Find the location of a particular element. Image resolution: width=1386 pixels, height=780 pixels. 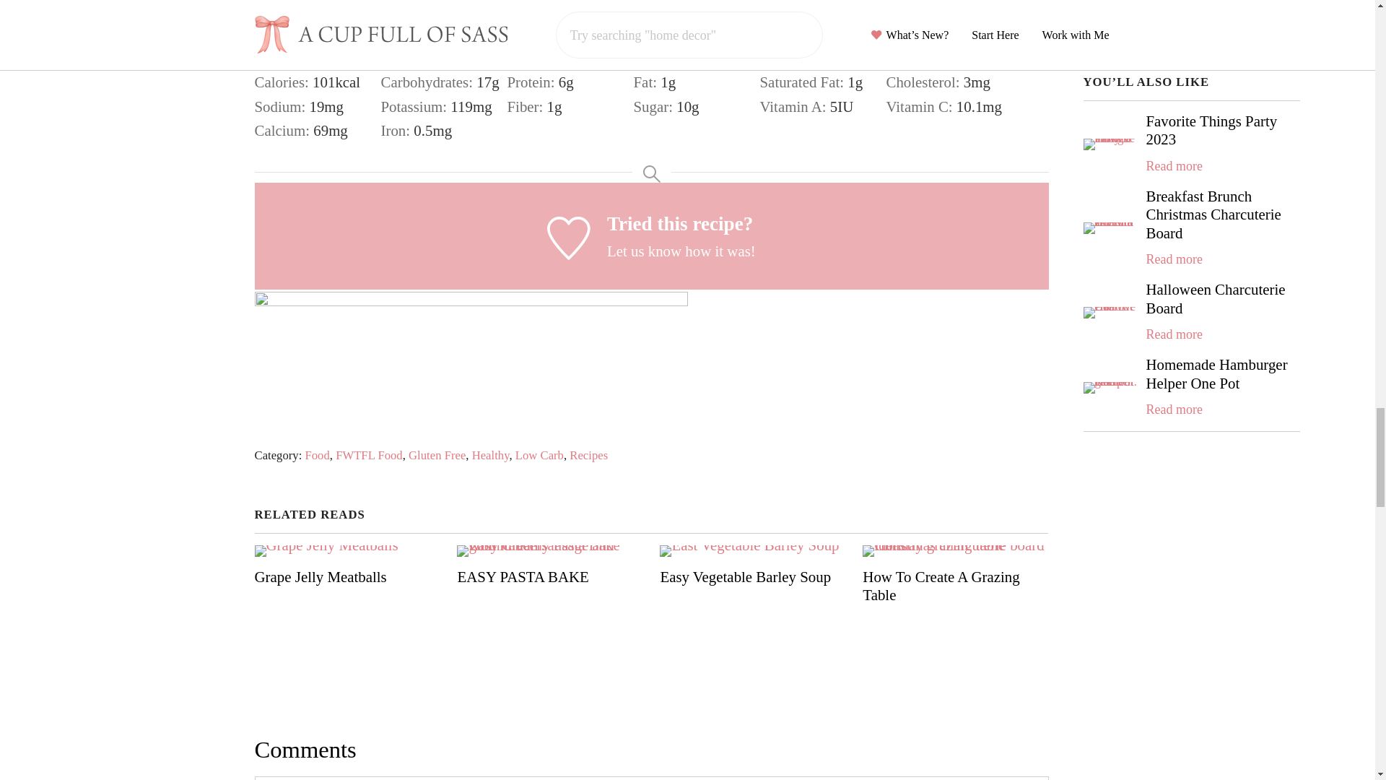

Food is located at coordinates (317, 455).